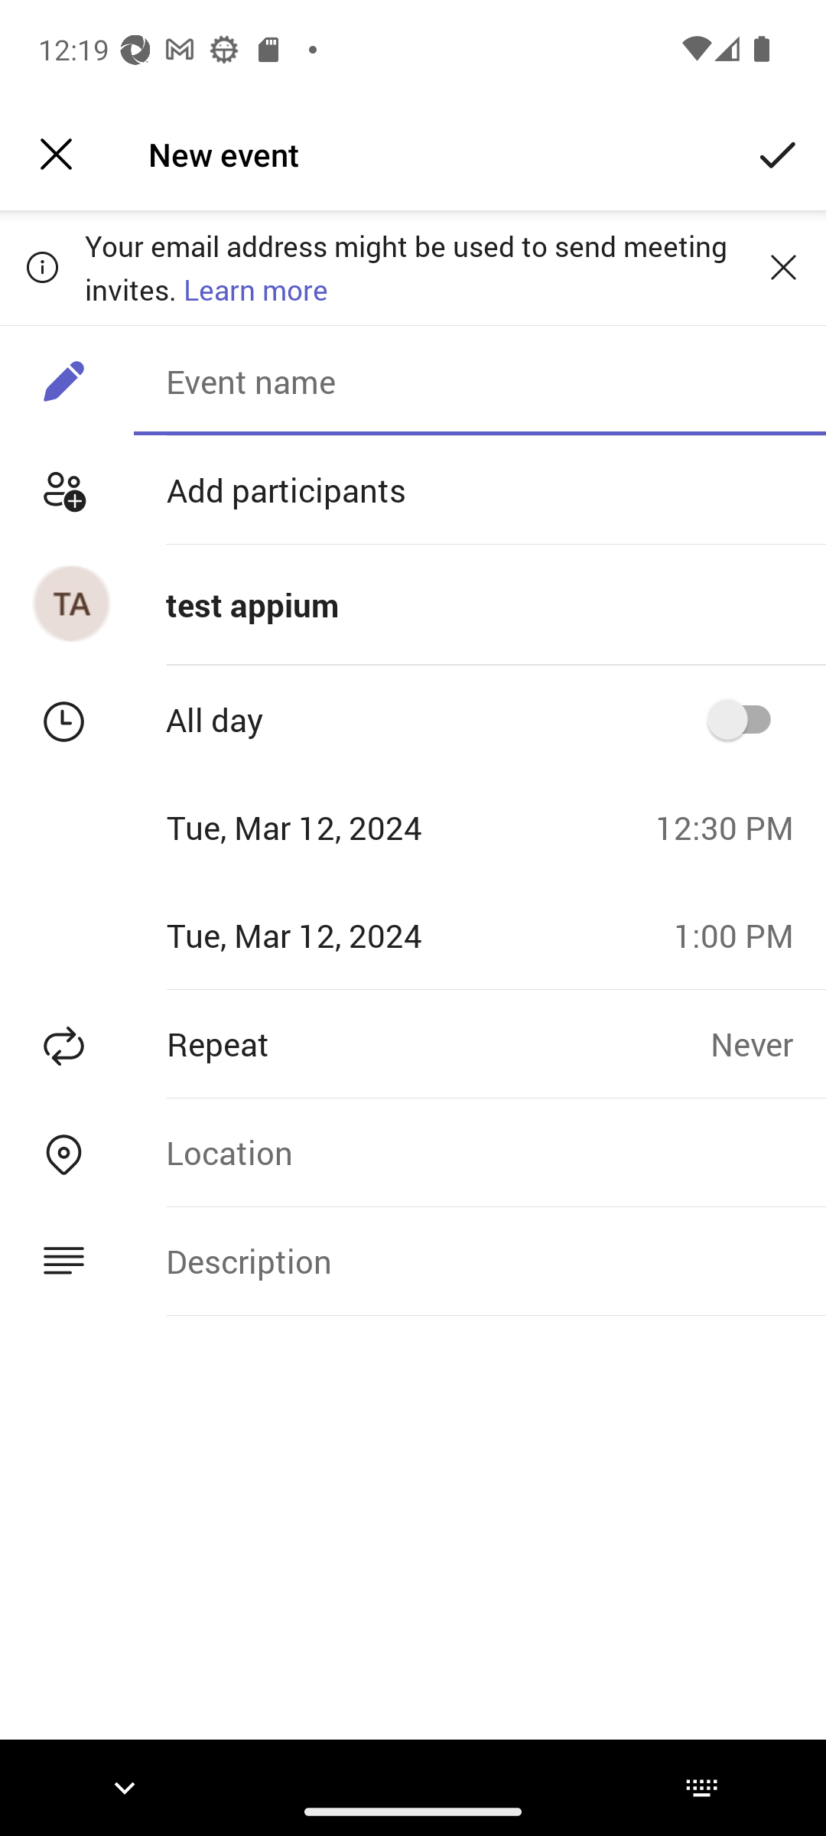 The height and width of the screenshot is (1836, 826). I want to click on Repeat, so click(355, 1043).